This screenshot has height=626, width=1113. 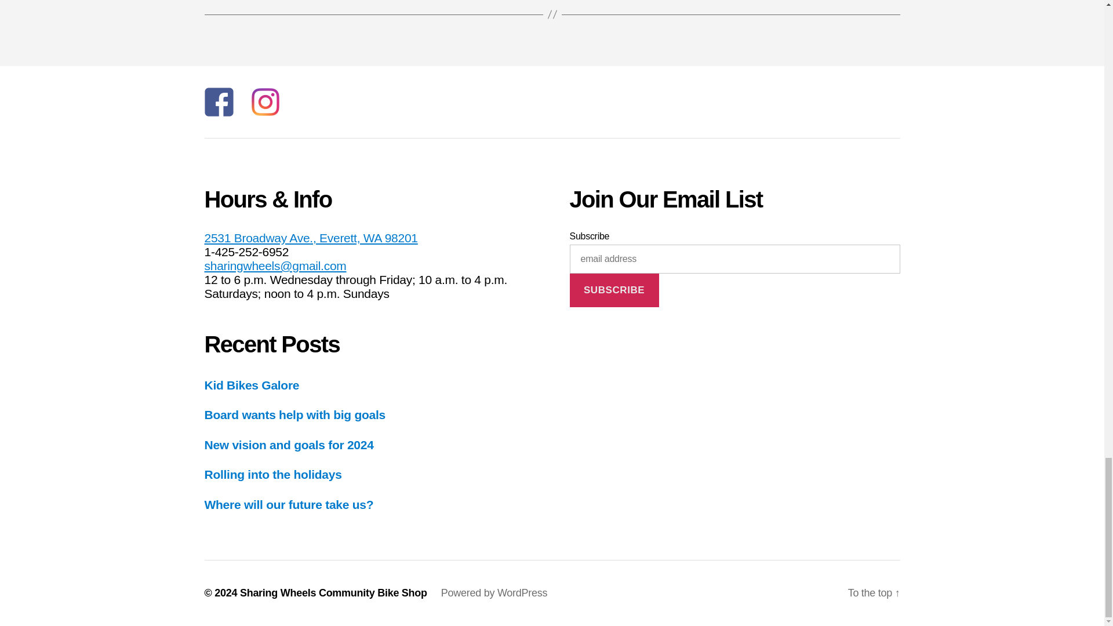 What do you see at coordinates (613, 290) in the screenshot?
I see `Subscribe` at bounding box center [613, 290].